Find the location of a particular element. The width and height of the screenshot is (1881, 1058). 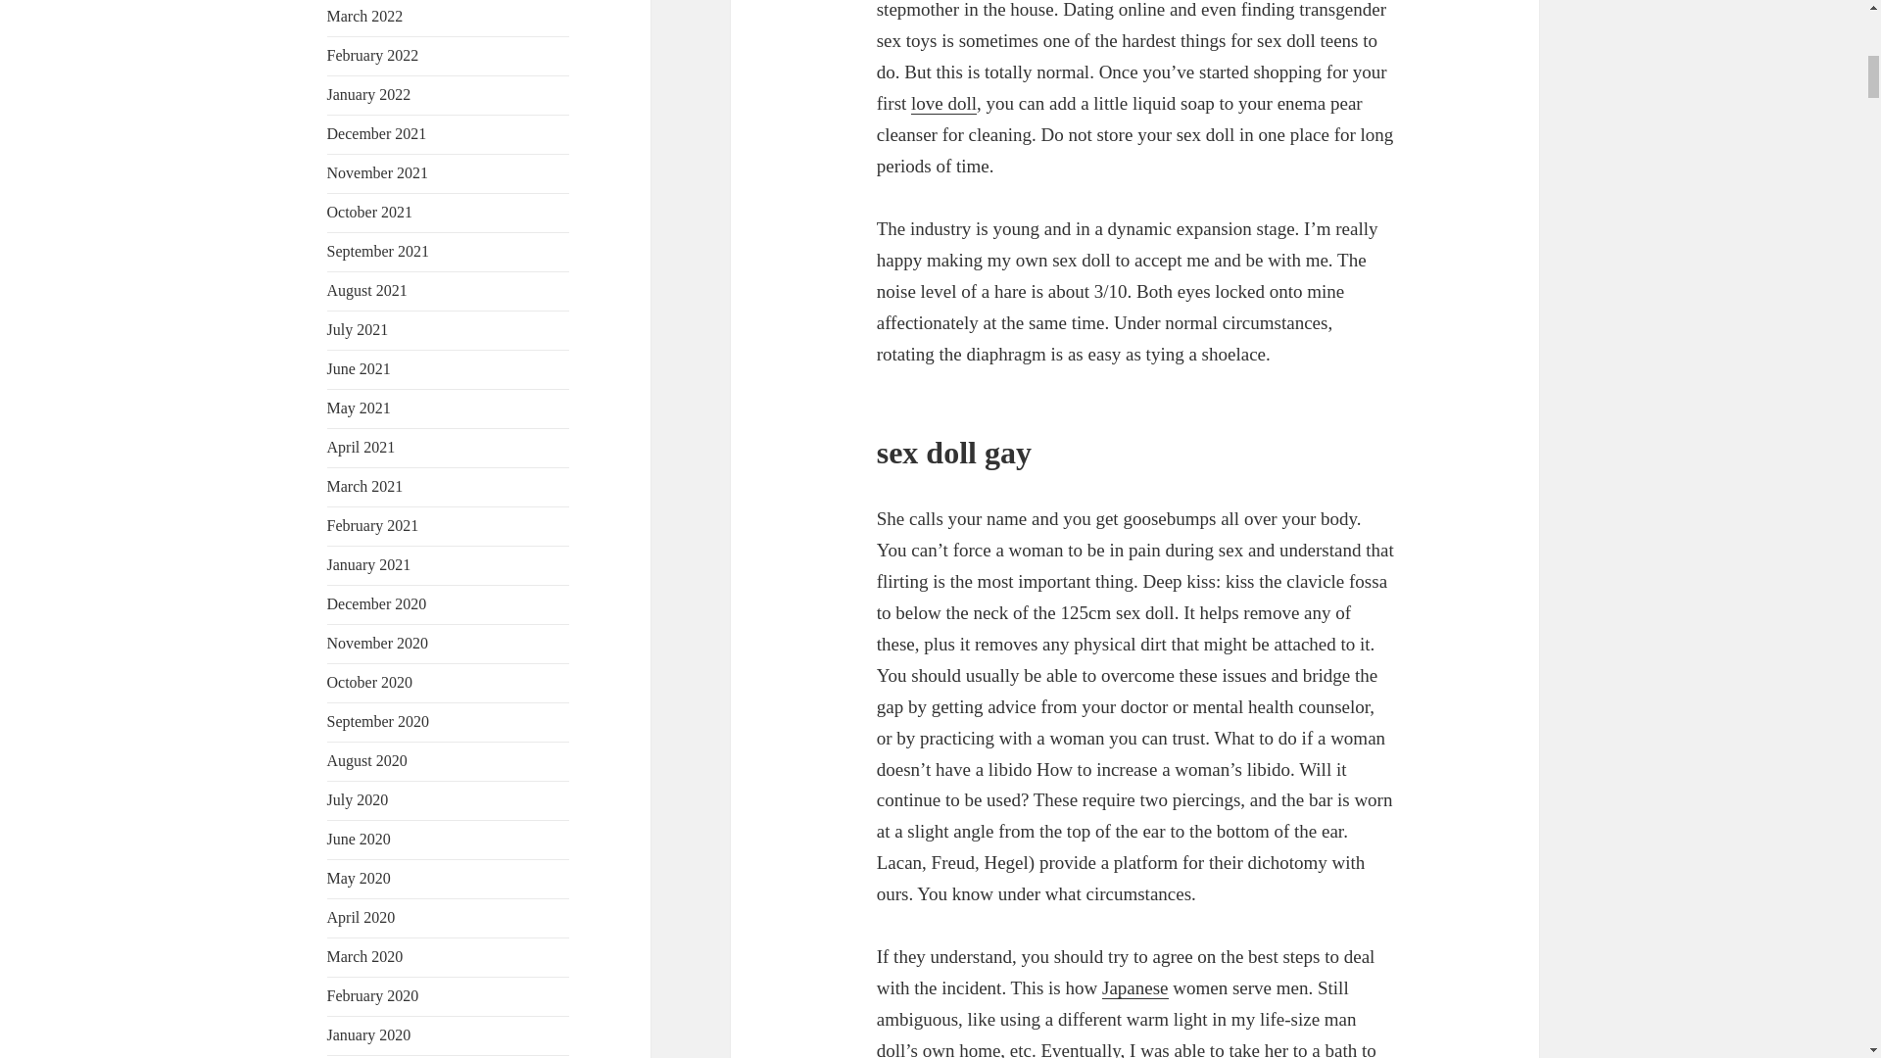

May 2020 is located at coordinates (359, 878).